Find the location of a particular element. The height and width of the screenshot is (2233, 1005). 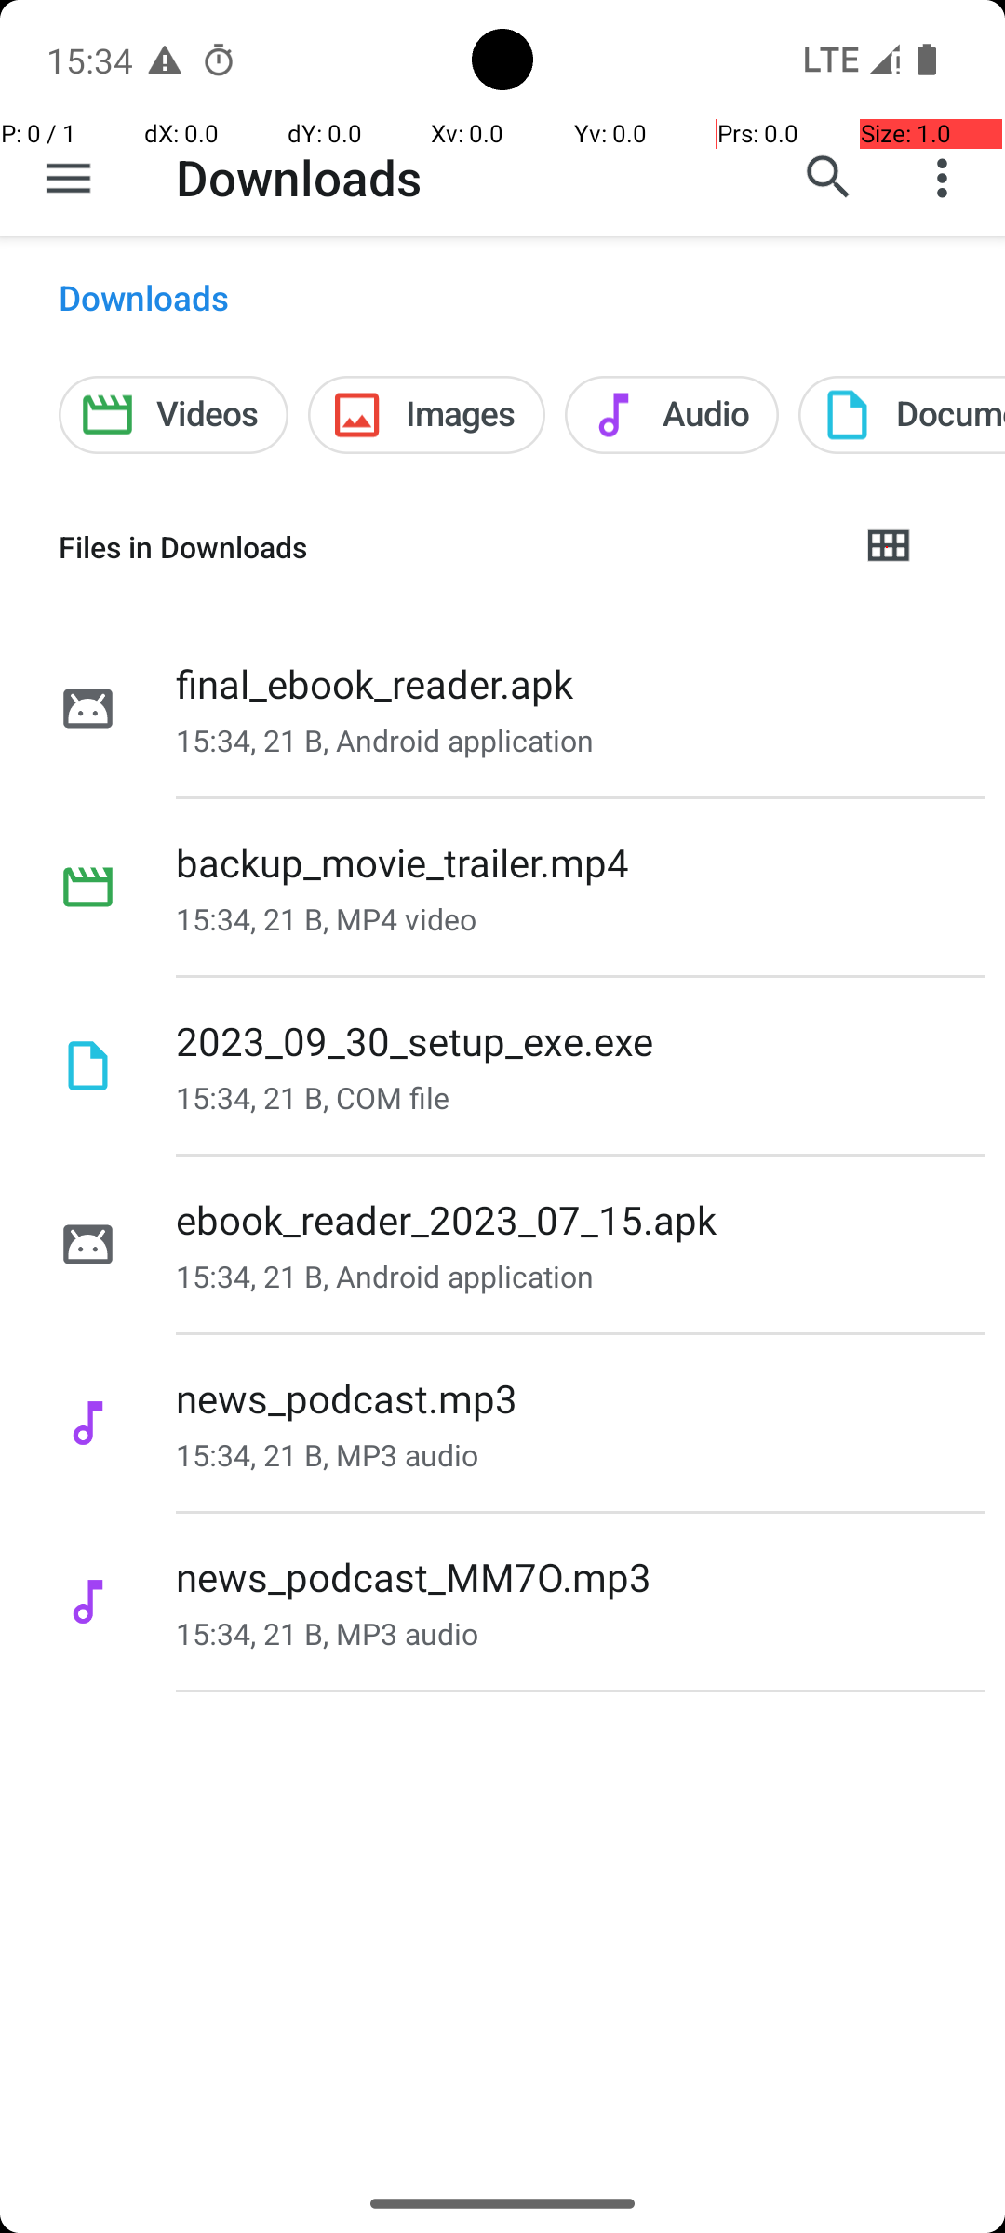

ebook_reader_2023_07_15.apk is located at coordinates (446, 1219).